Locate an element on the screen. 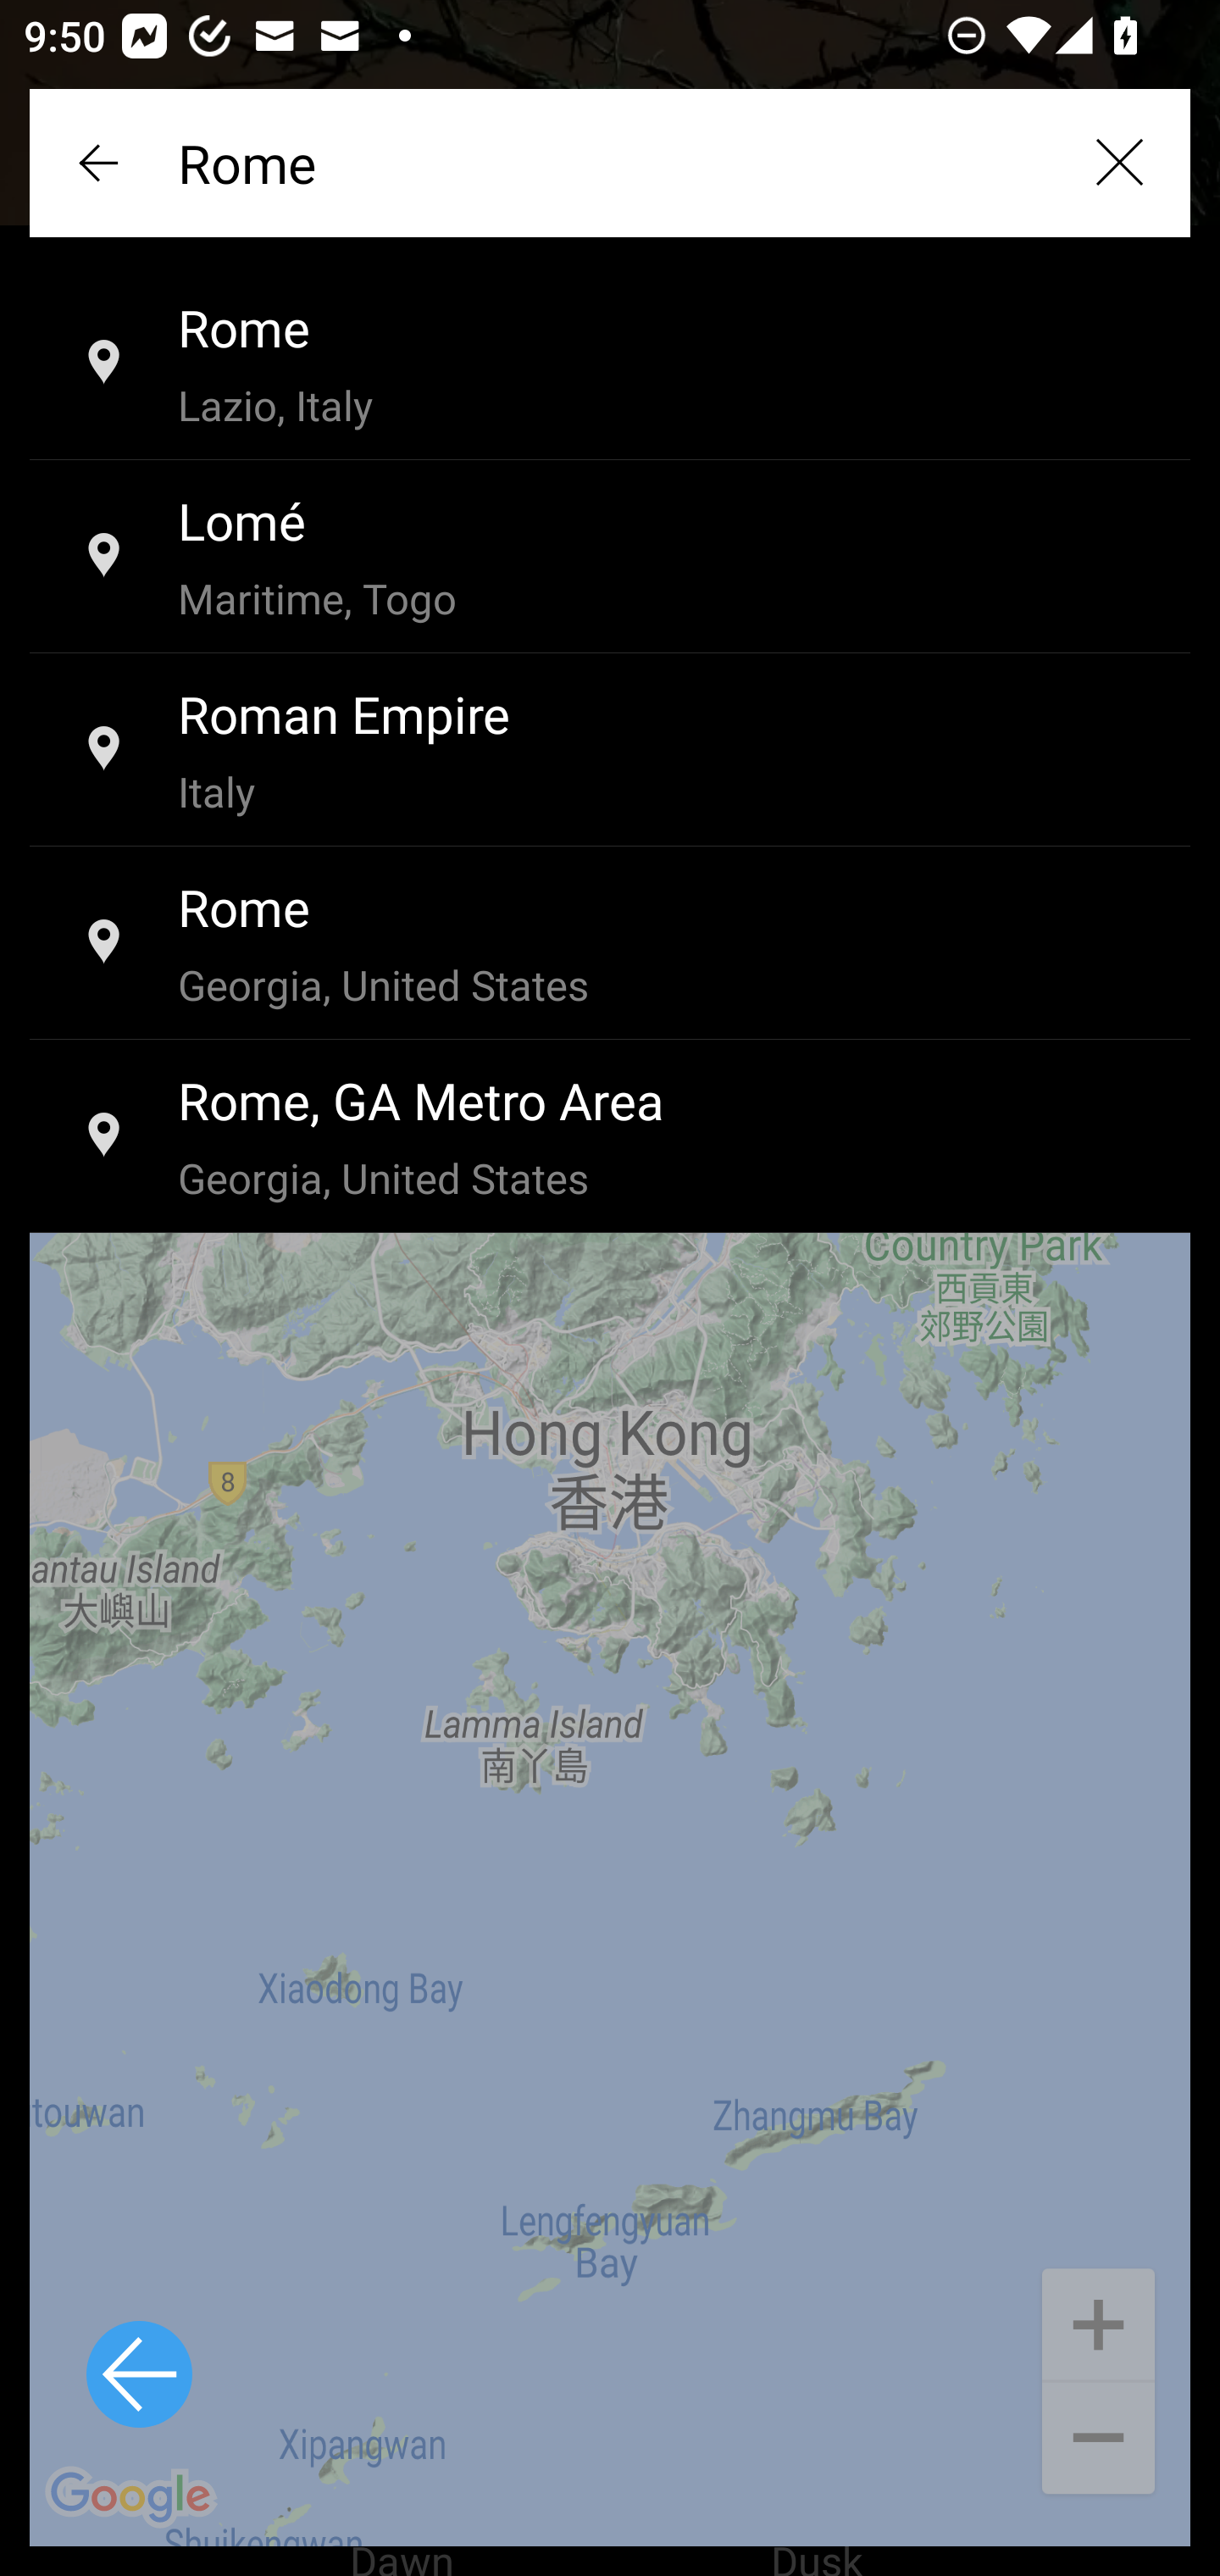 The height and width of the screenshot is (2576, 1220).  Roman Empire Italy is located at coordinates (610, 751).